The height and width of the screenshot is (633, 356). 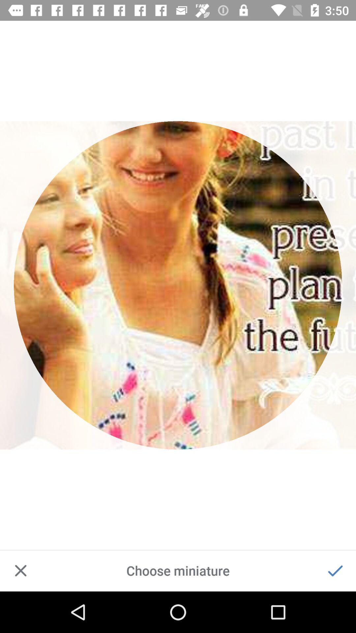 What do you see at coordinates (21, 571) in the screenshot?
I see `close page` at bounding box center [21, 571].